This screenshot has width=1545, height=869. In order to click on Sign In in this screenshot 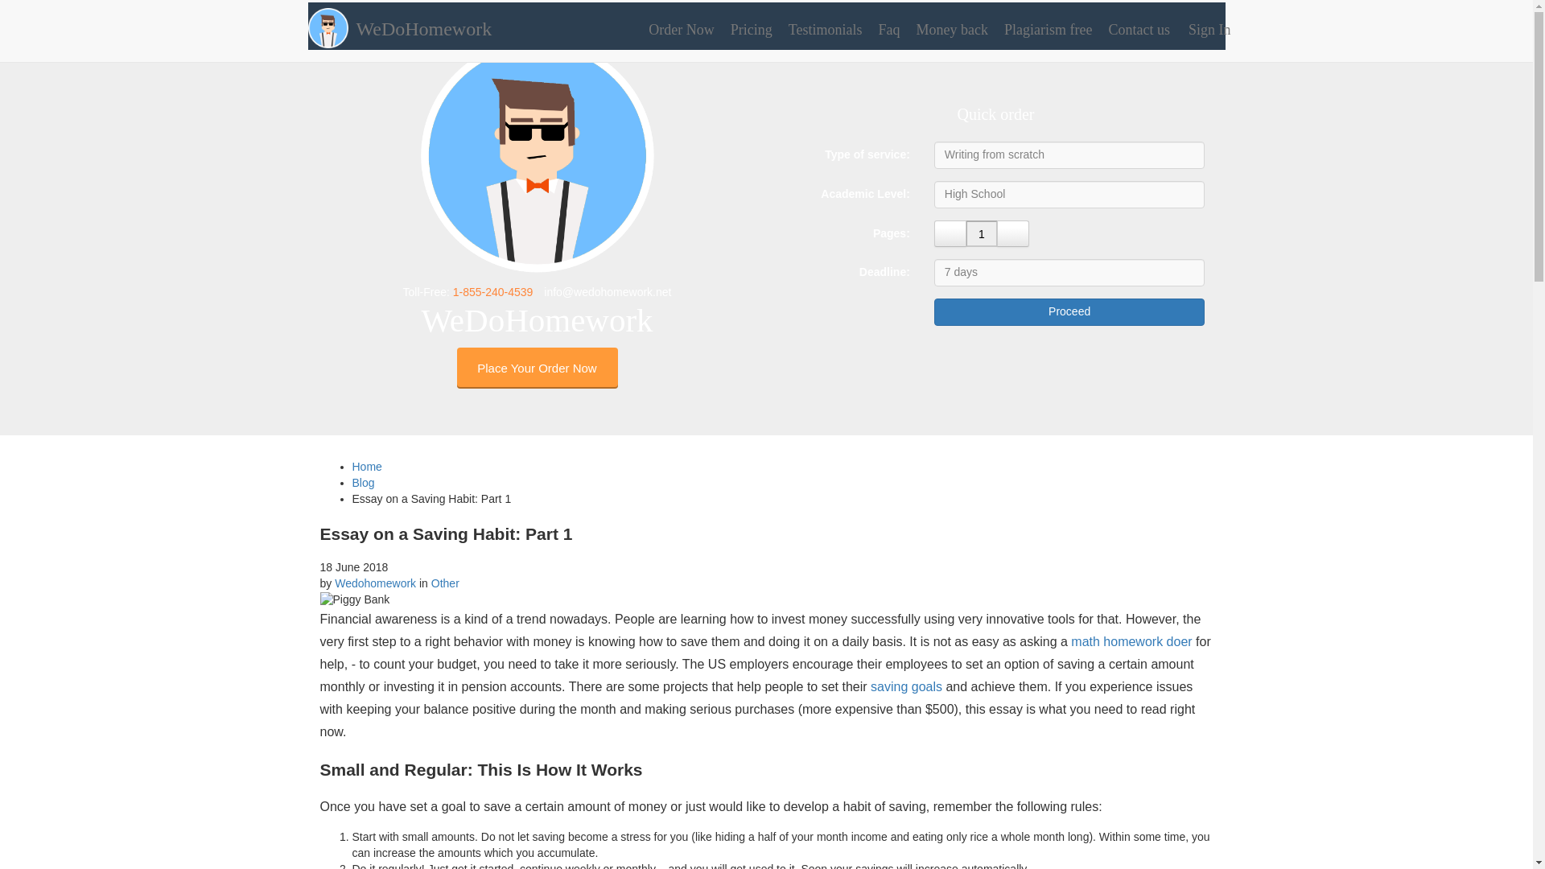, I will do `click(1206, 29)`.